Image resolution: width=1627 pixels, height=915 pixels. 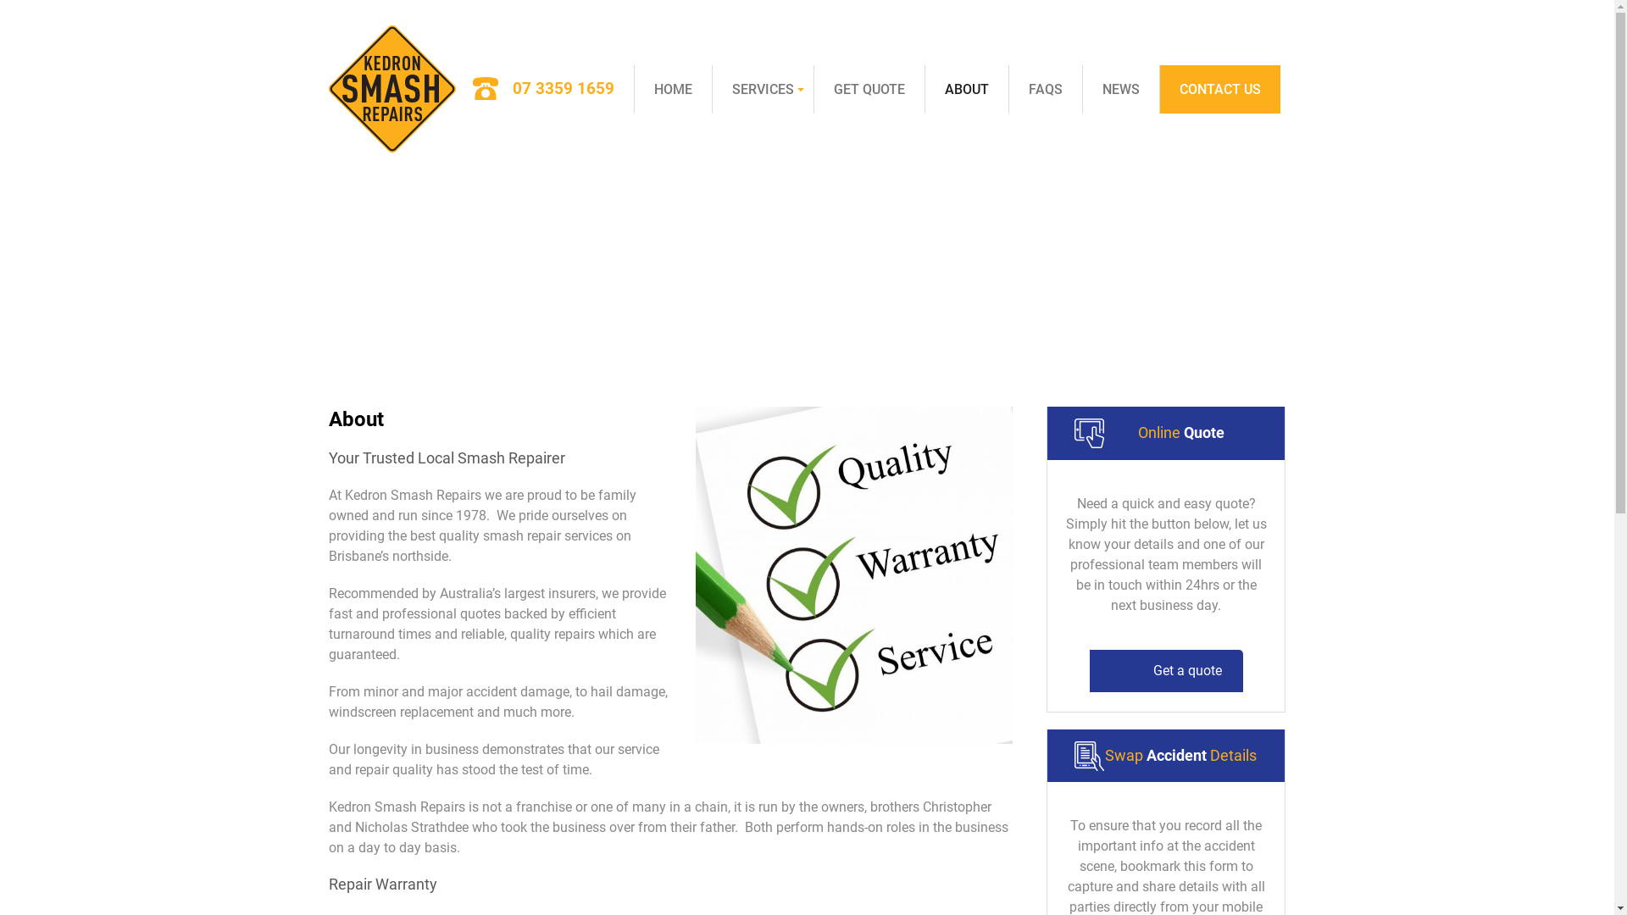 What do you see at coordinates (545, 90) in the screenshot?
I see `07 3359 1659` at bounding box center [545, 90].